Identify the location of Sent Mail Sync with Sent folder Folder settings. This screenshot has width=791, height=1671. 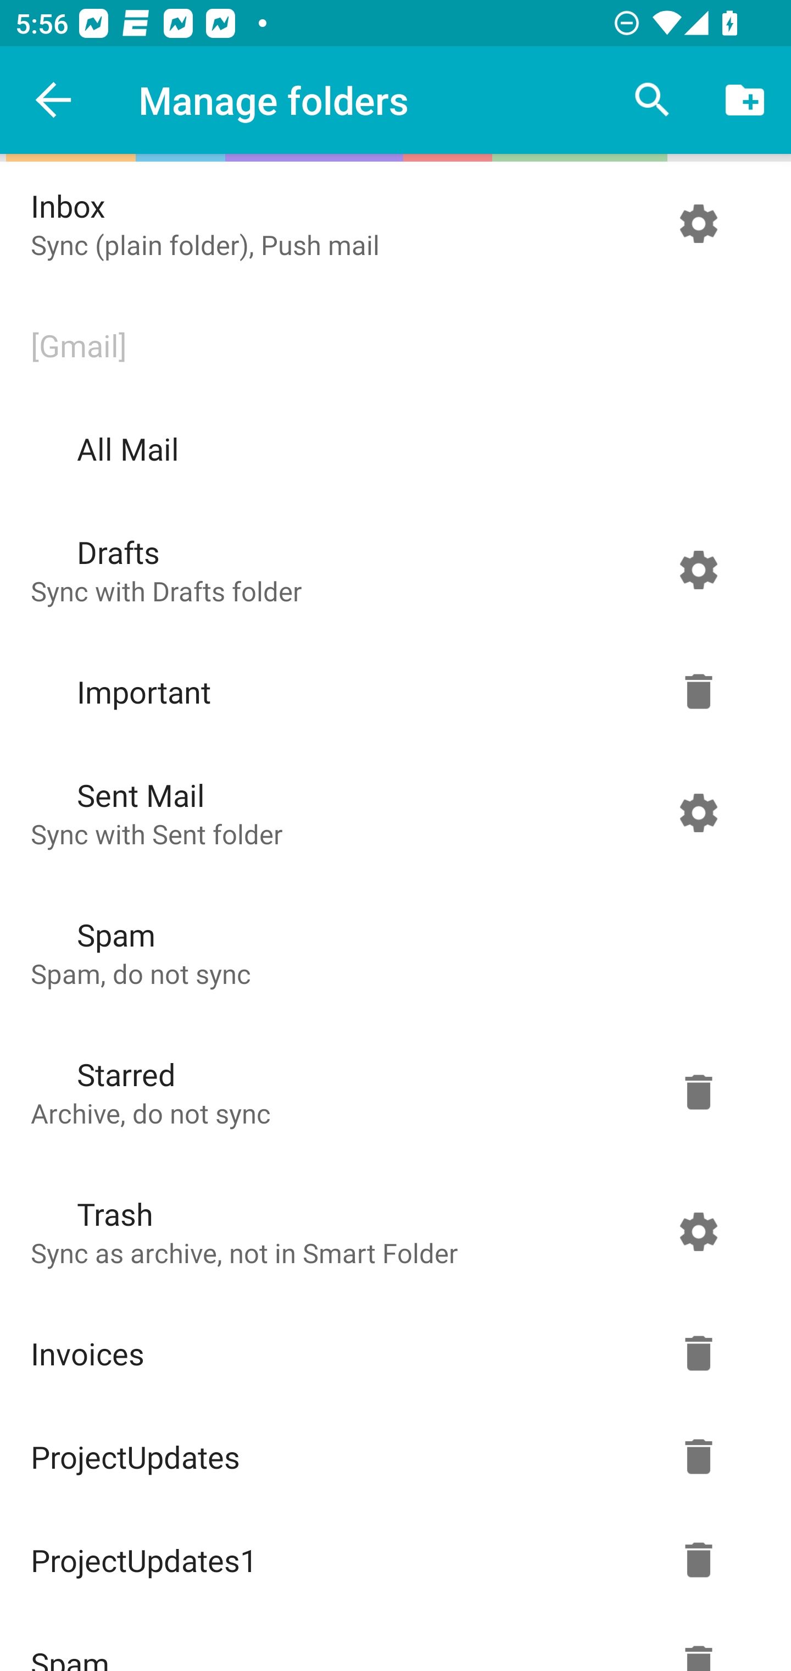
(391, 812).